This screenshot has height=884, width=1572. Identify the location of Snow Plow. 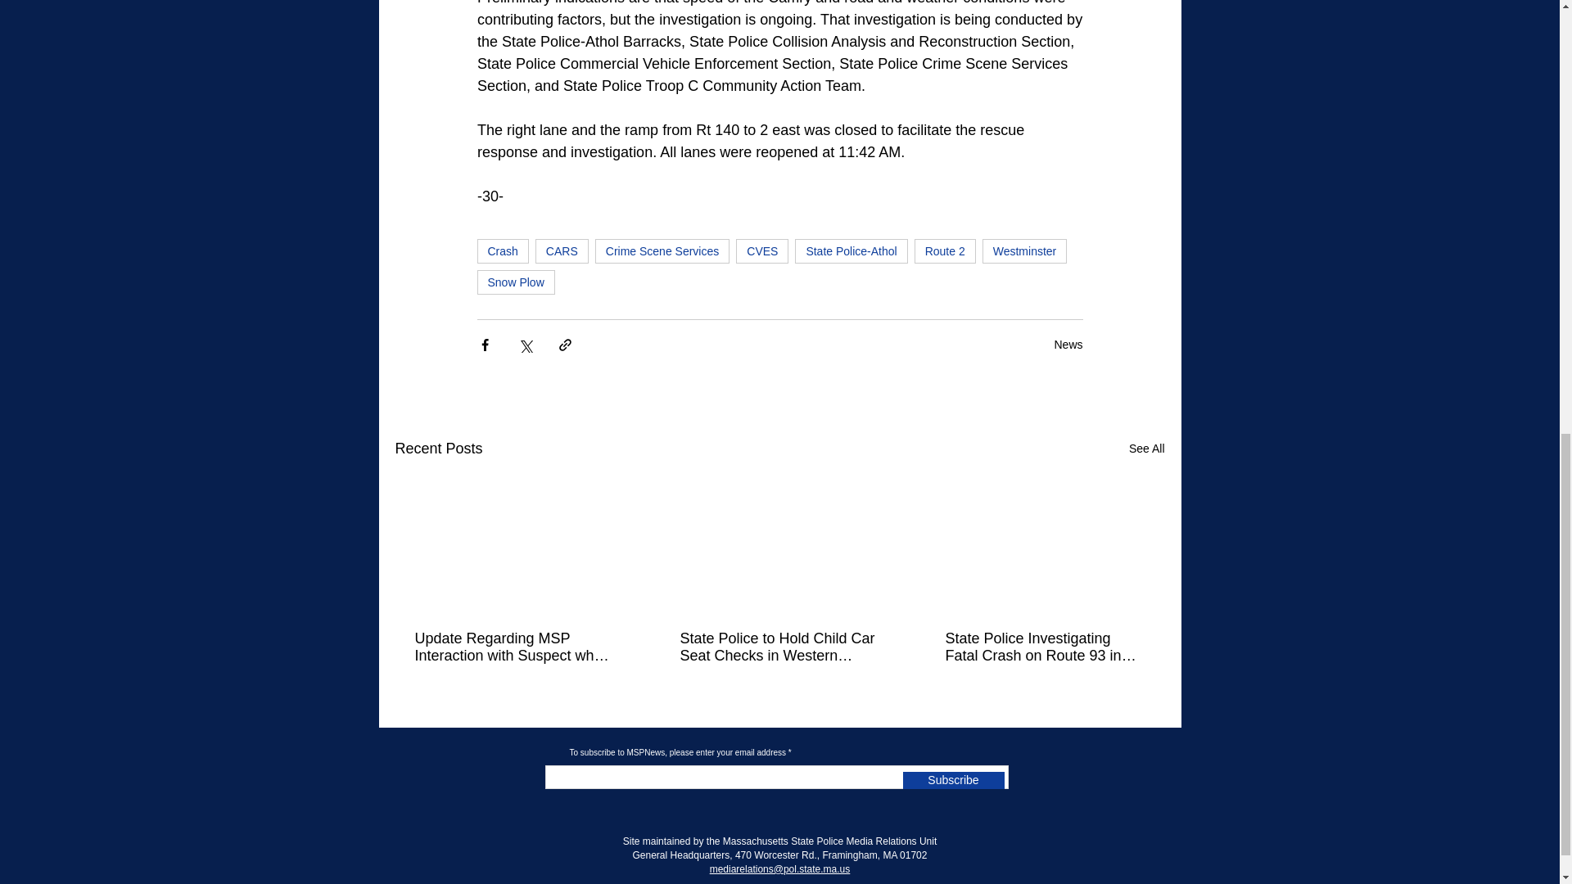
(515, 282).